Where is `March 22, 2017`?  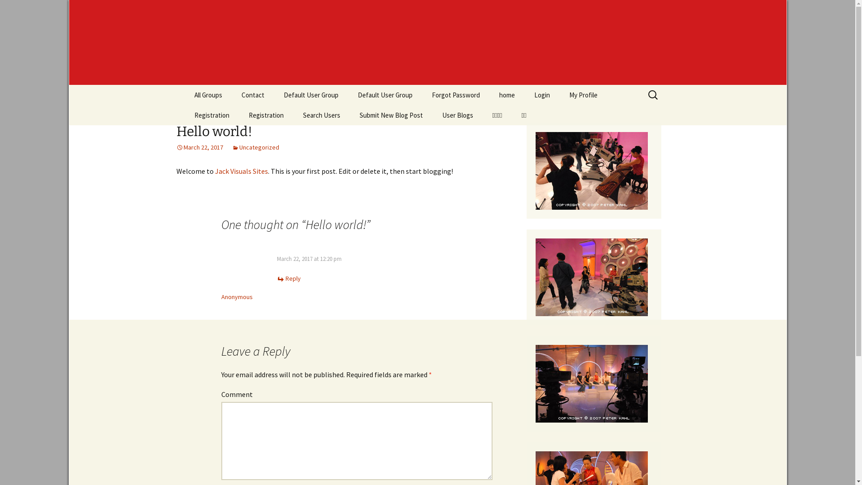
March 22, 2017 is located at coordinates (199, 147).